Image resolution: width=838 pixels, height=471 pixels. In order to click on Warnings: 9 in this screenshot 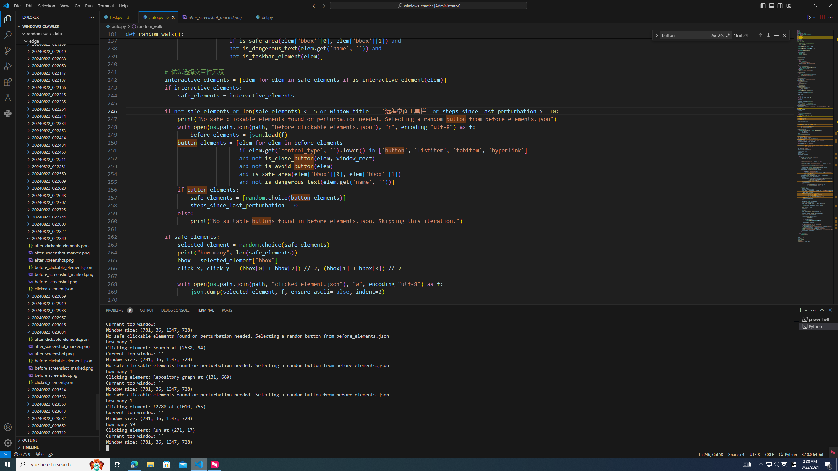, I will do `click(22, 454)`.